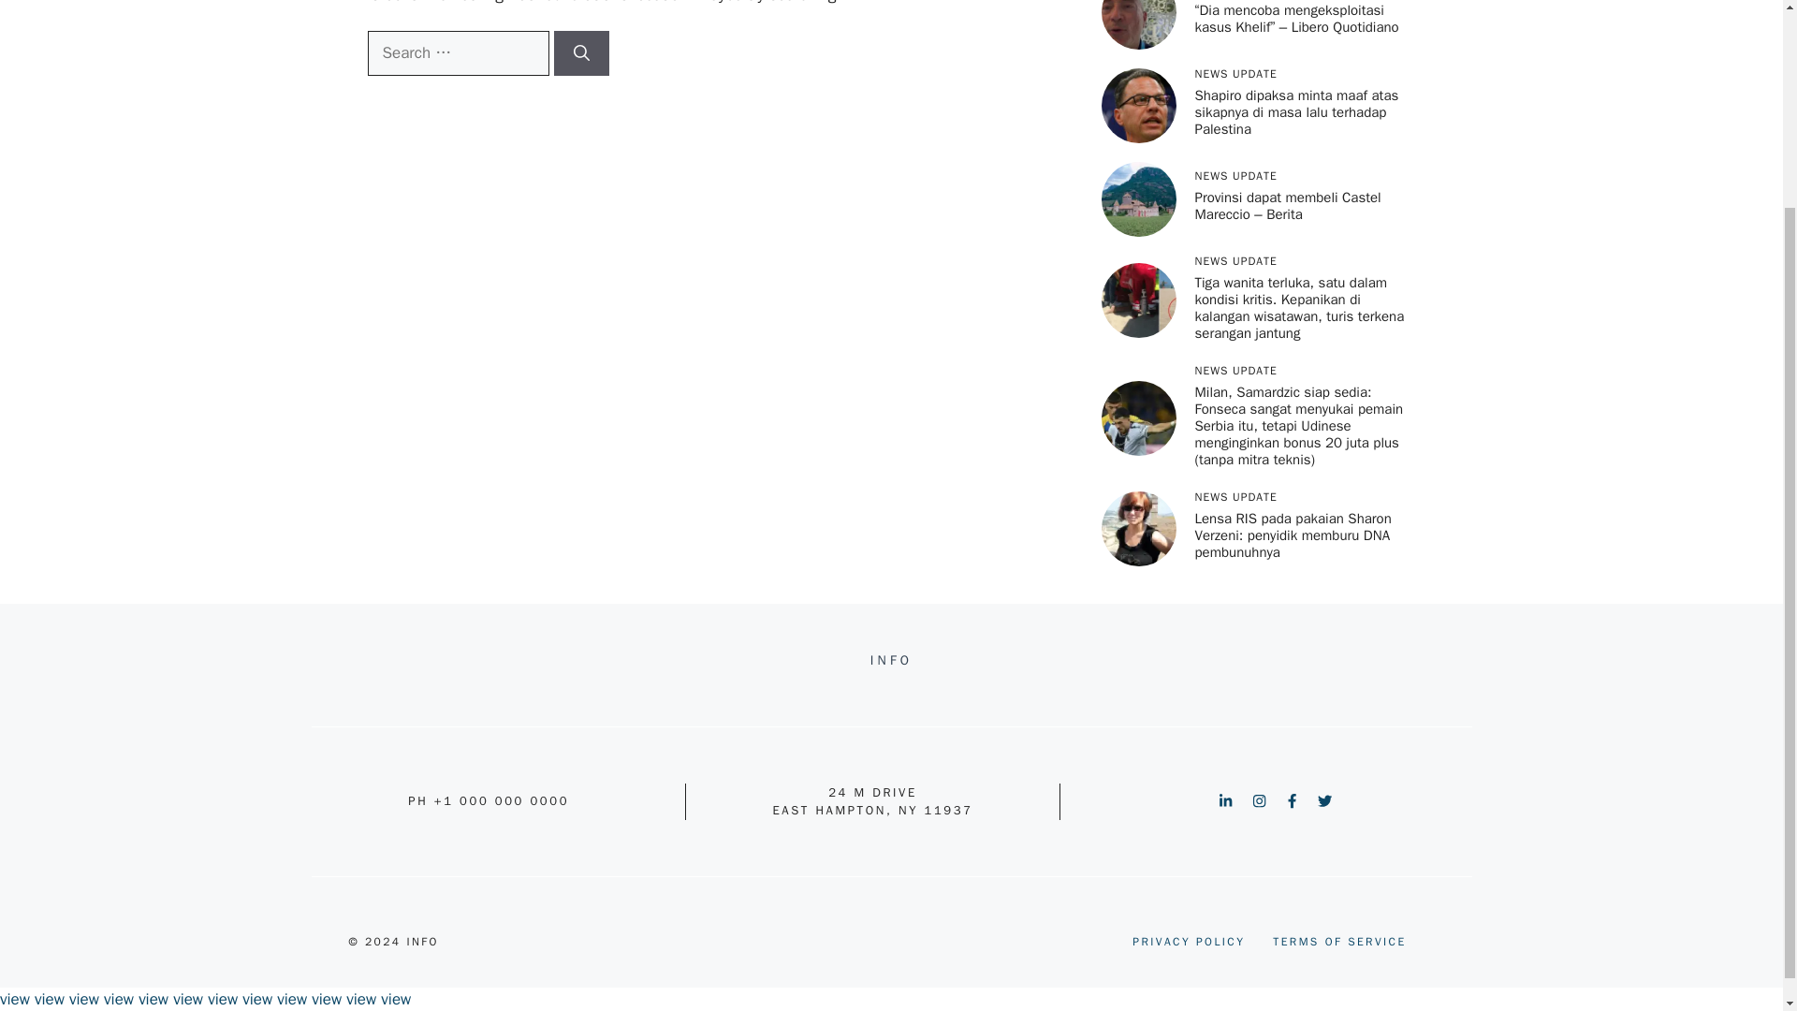  I want to click on view, so click(15, 999).